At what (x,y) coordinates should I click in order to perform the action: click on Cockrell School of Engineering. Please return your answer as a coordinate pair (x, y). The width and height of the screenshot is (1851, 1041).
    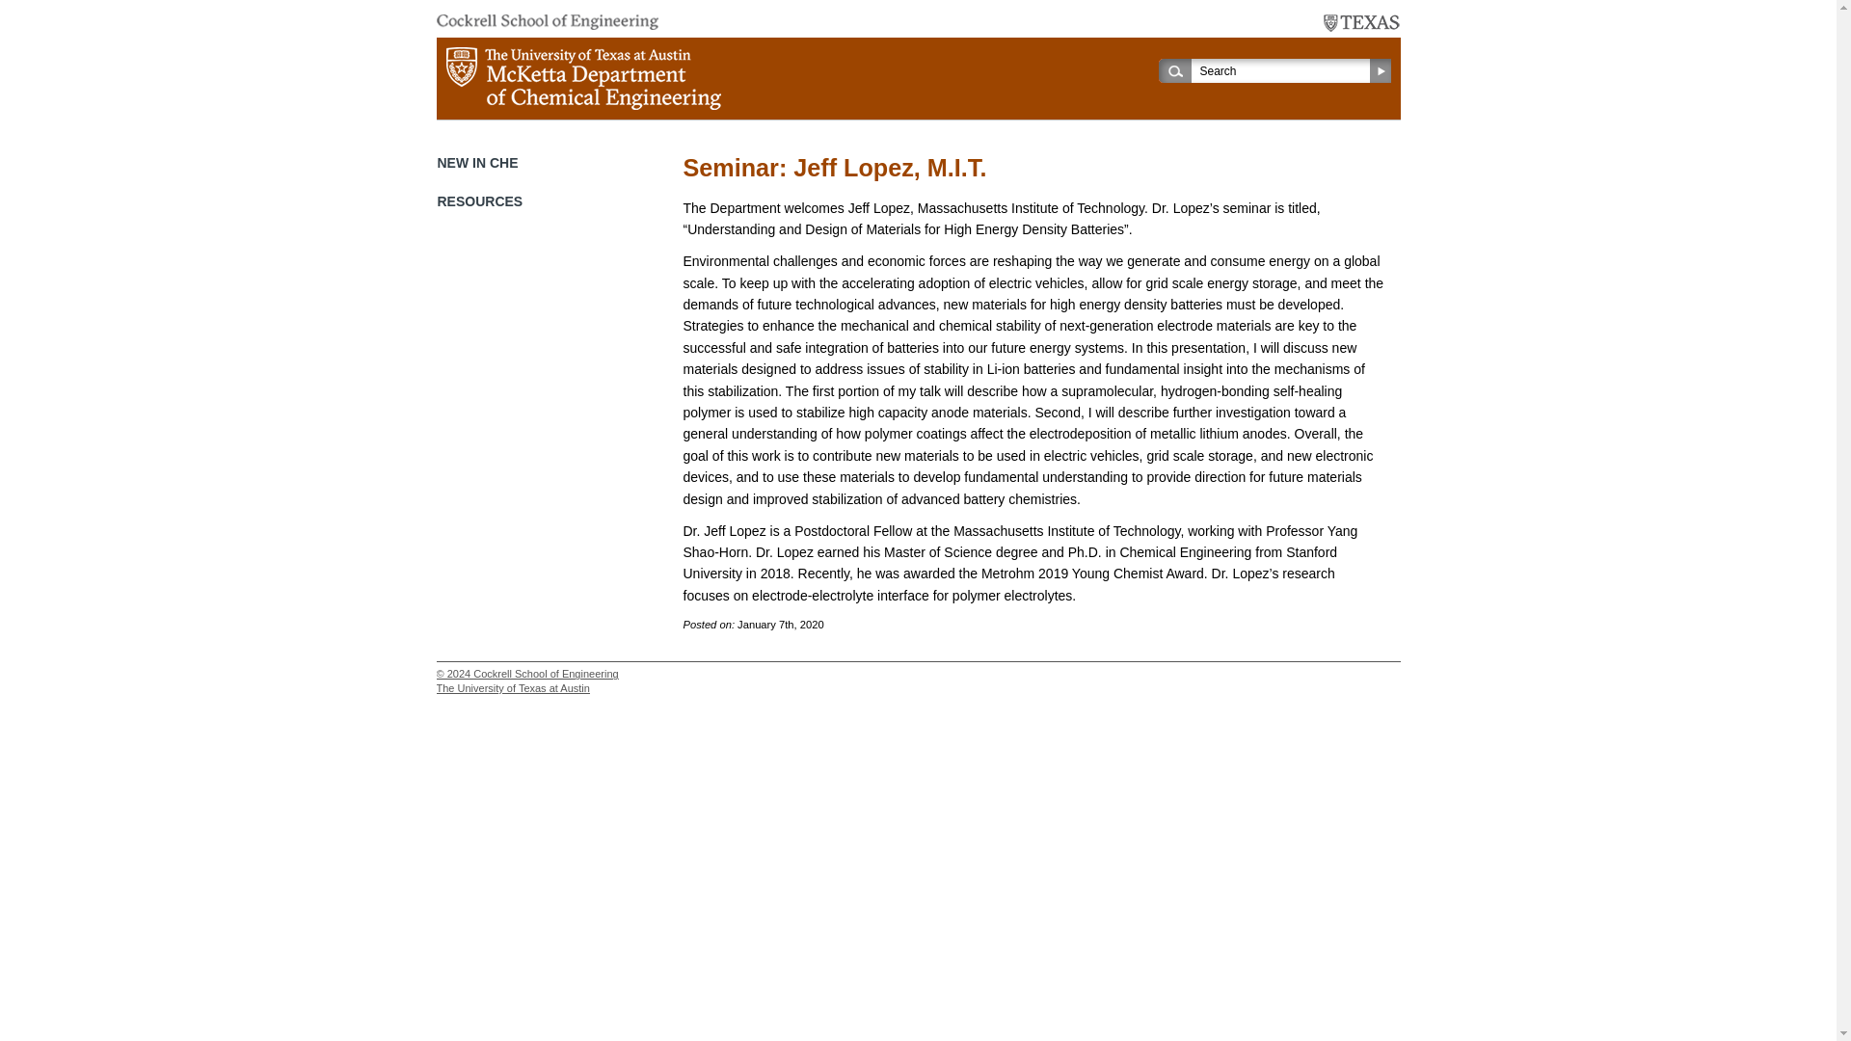
    Looking at the image, I should click on (546, 22).